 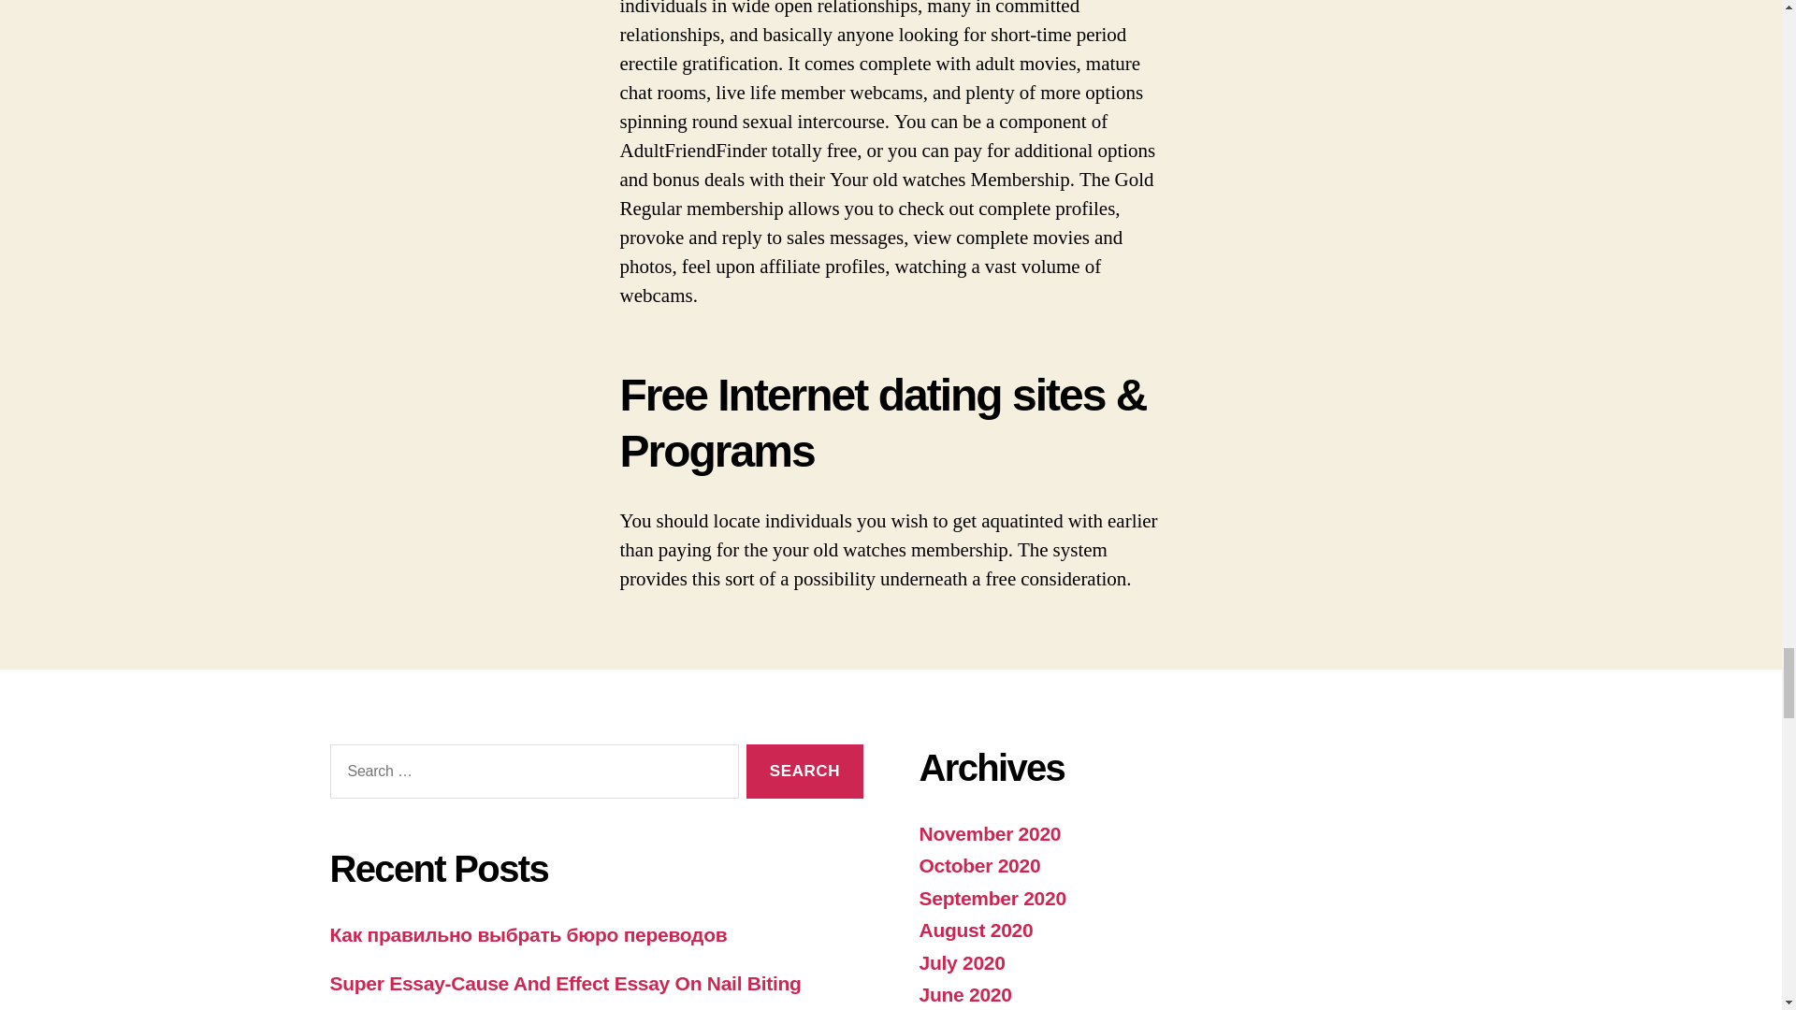 I want to click on September 2020, so click(x=992, y=897).